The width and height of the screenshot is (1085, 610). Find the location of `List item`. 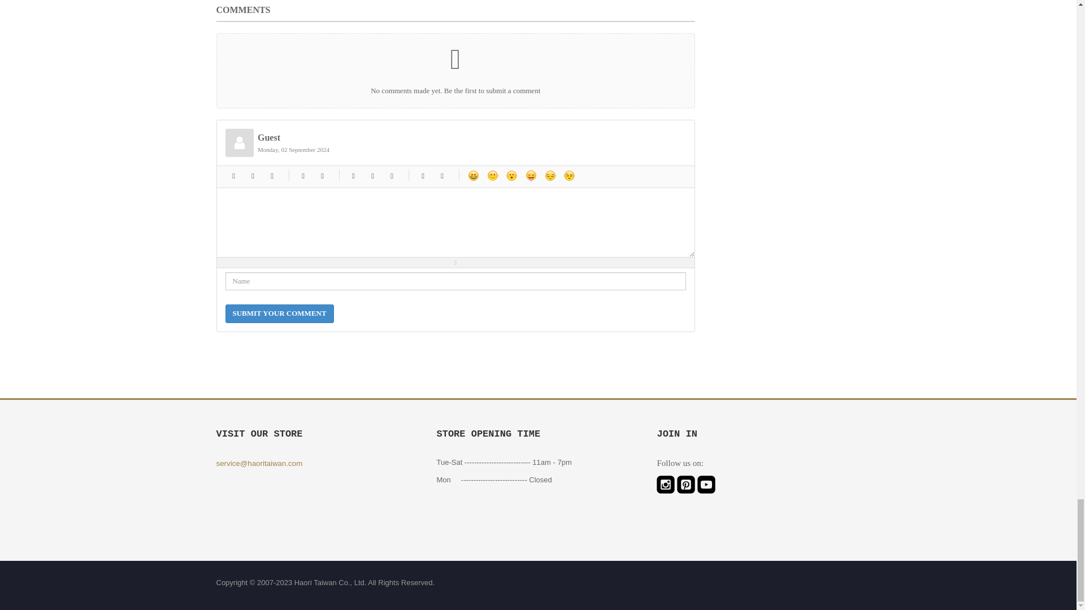

List item is located at coordinates (391, 175).